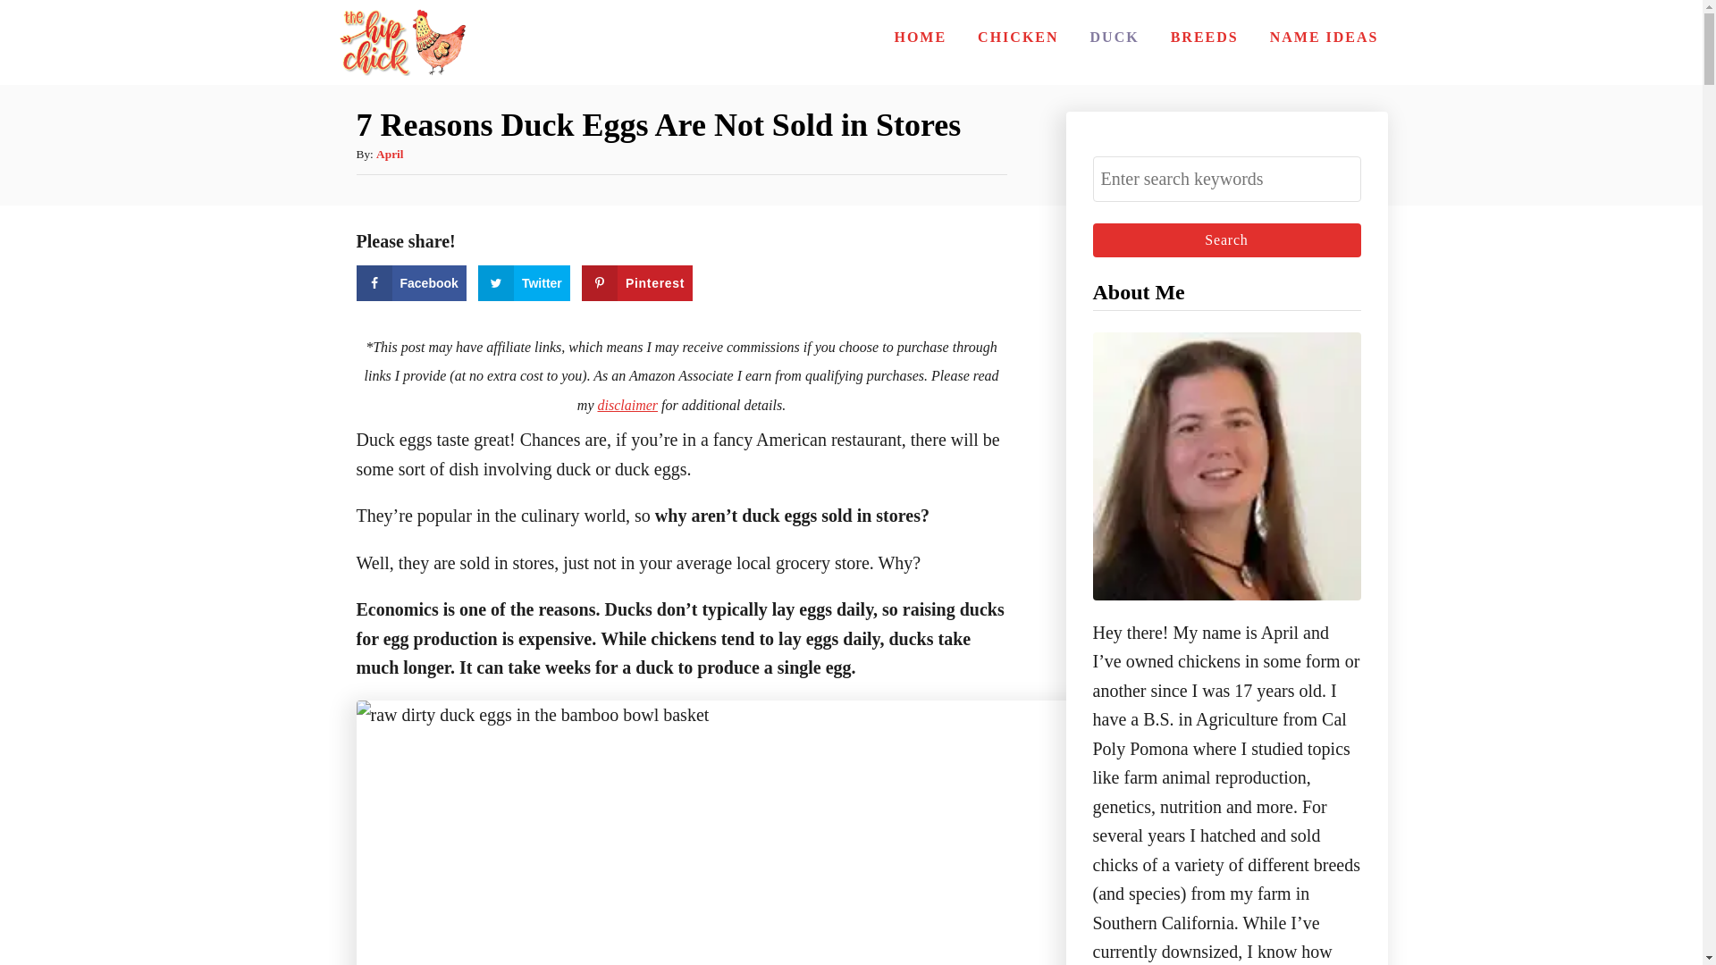 The width and height of the screenshot is (1716, 965). What do you see at coordinates (524, 282) in the screenshot?
I see `Twitter` at bounding box center [524, 282].